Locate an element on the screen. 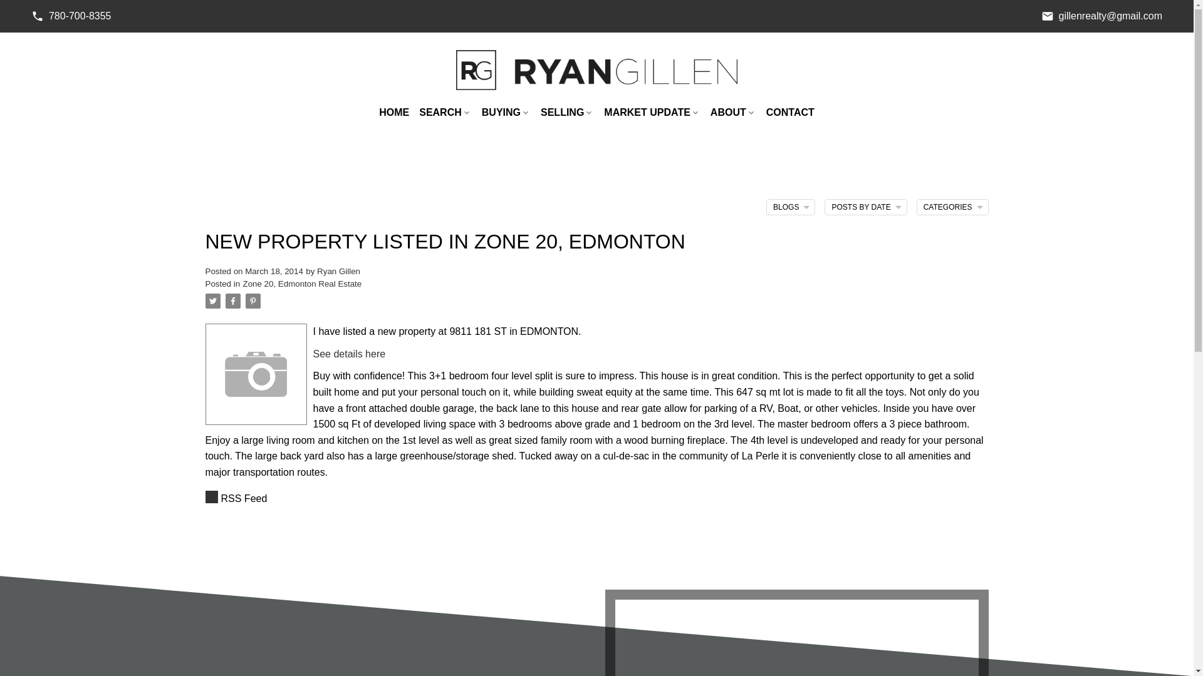  SEARCH is located at coordinates (445, 113).